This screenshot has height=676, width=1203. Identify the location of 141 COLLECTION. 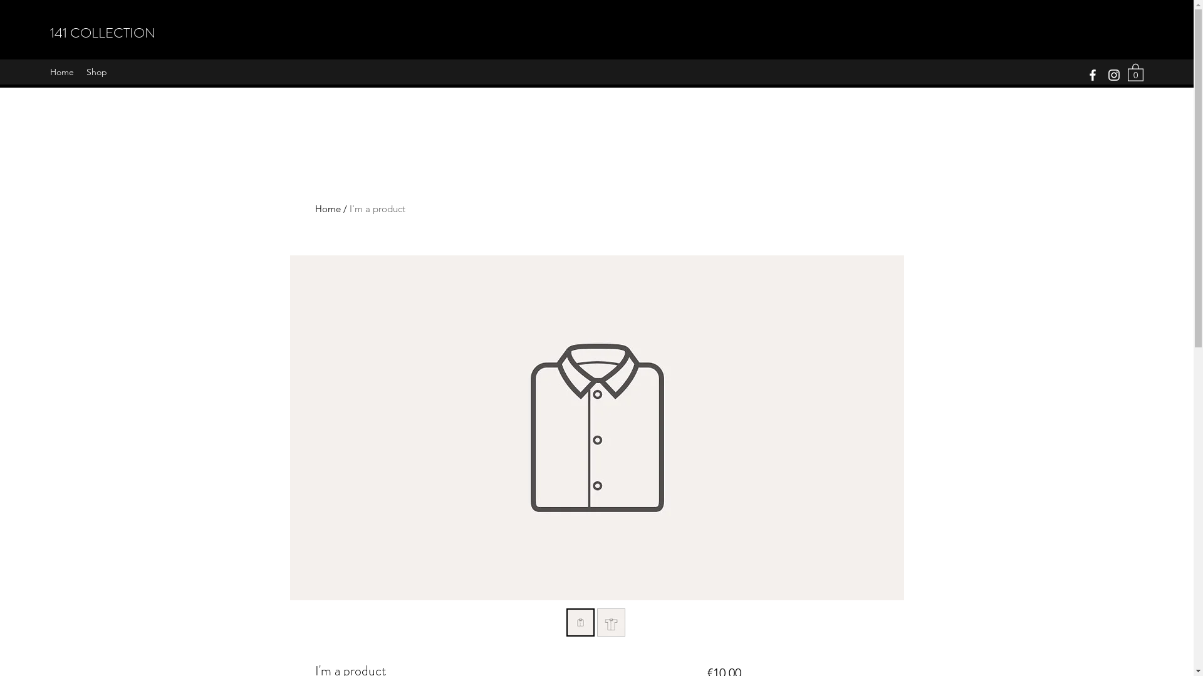
(103, 33).